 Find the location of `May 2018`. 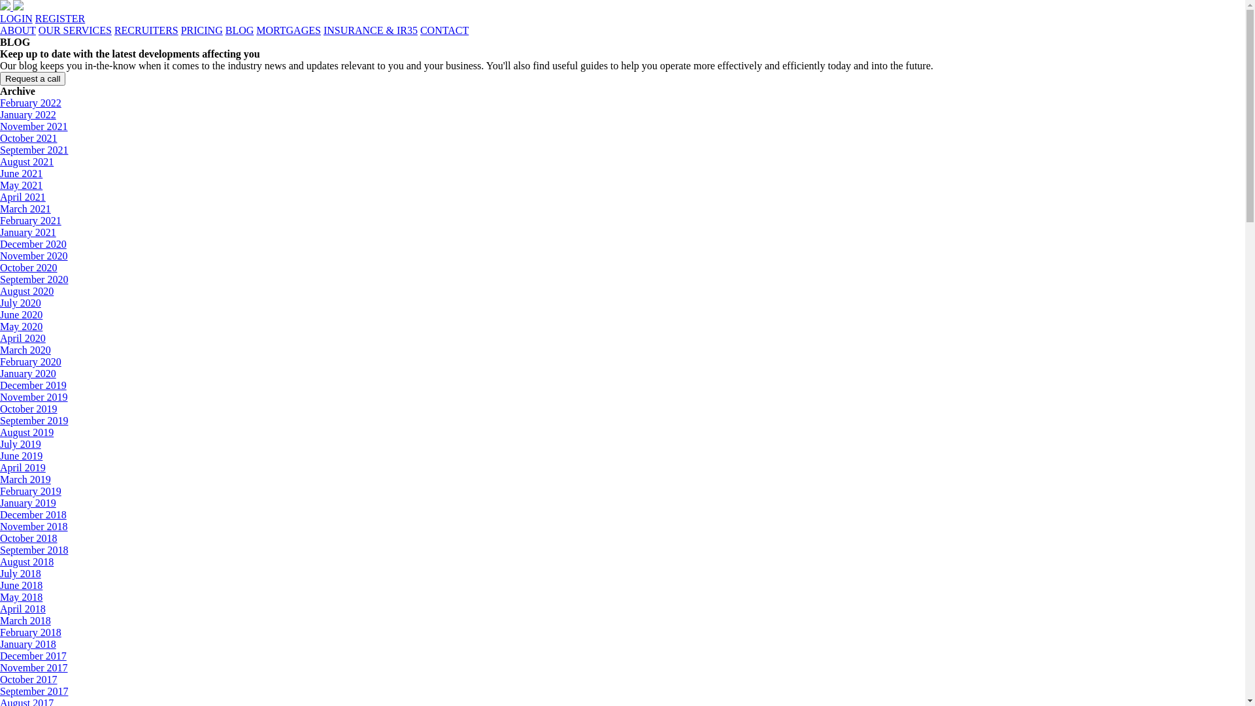

May 2018 is located at coordinates (21, 597).